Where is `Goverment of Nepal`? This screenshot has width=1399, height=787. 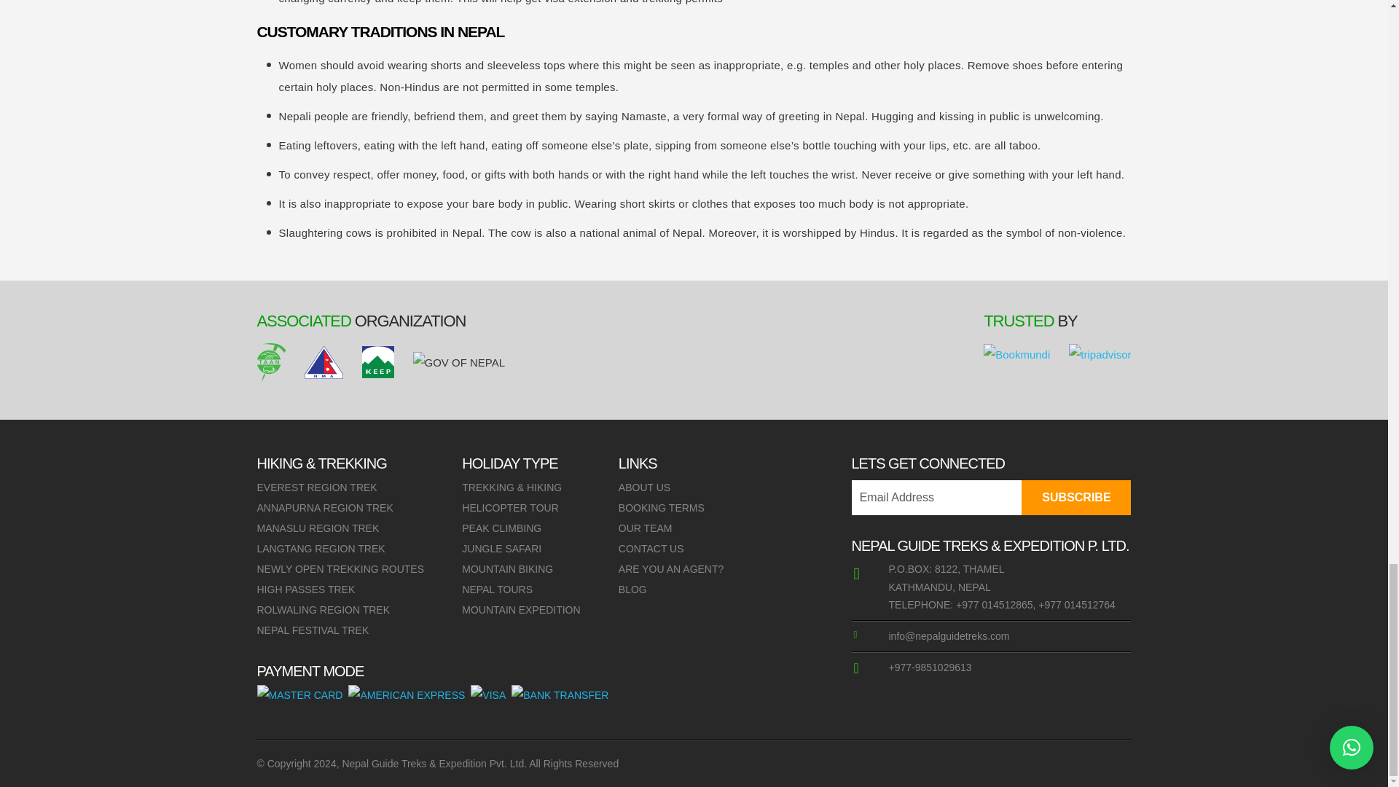 Goverment of Nepal is located at coordinates (459, 363).